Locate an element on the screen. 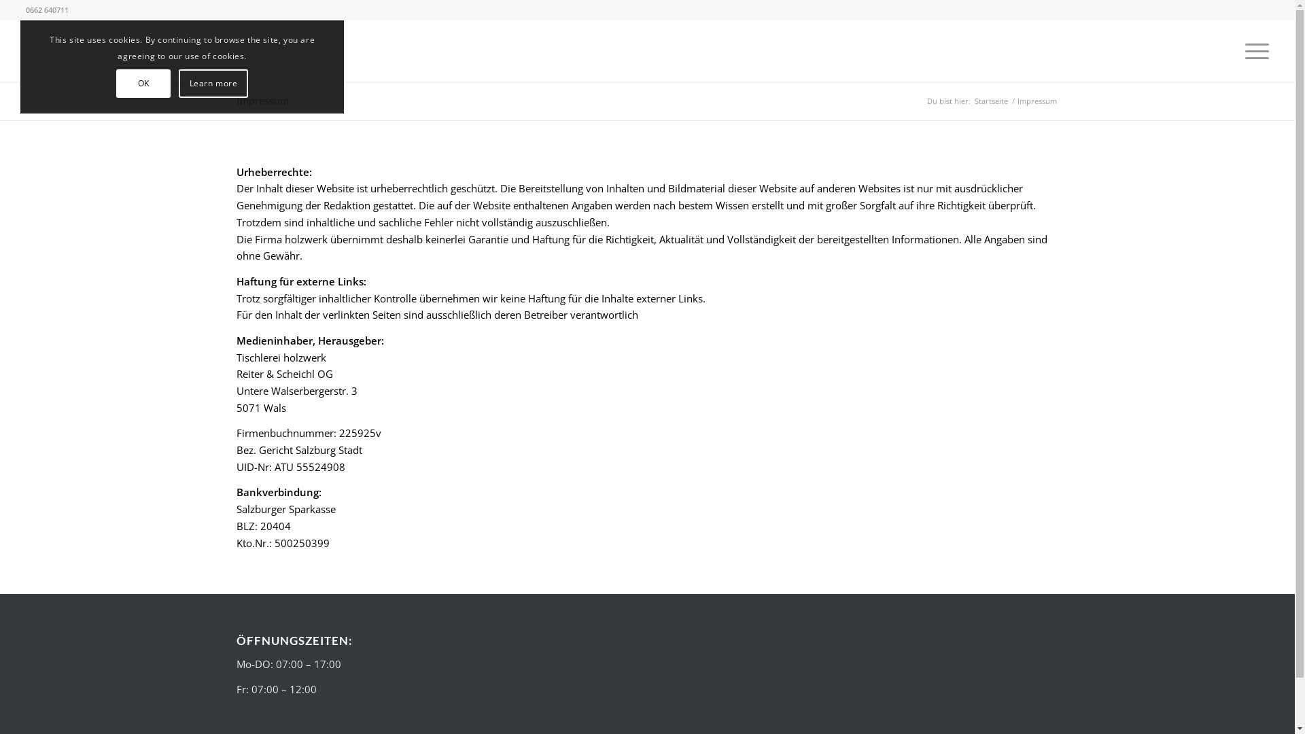  OK is located at coordinates (143, 84).